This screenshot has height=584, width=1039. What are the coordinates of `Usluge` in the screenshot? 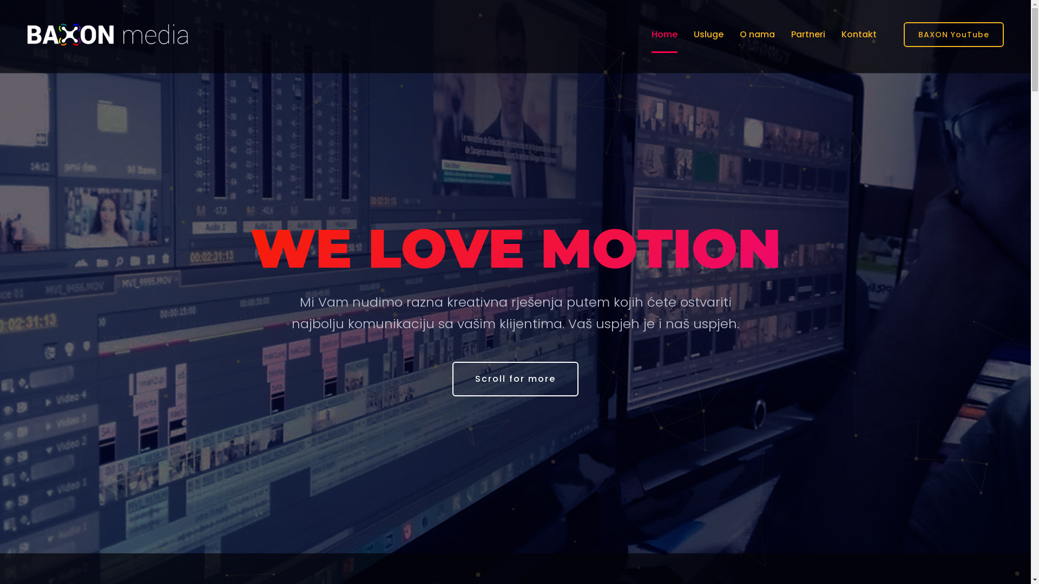 It's located at (709, 35).